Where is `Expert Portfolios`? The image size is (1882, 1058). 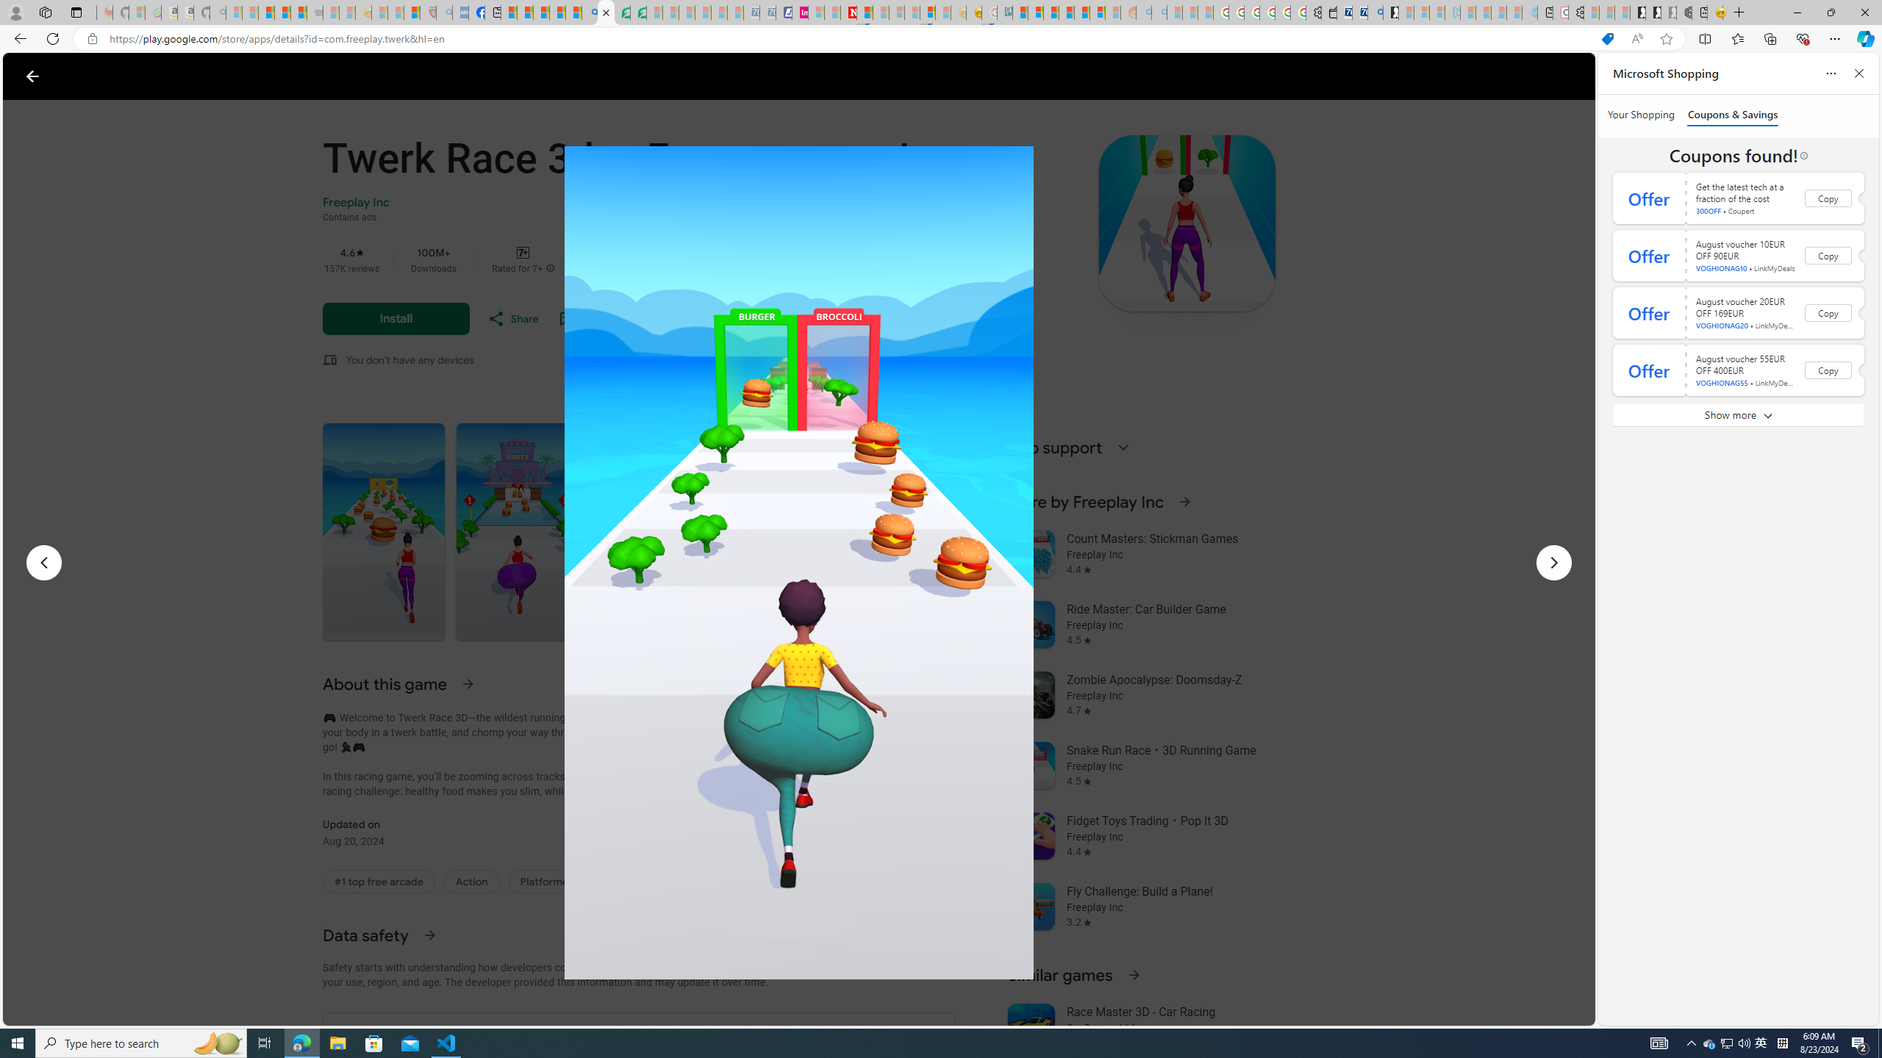 Expert Portfolios is located at coordinates (1066, 12).